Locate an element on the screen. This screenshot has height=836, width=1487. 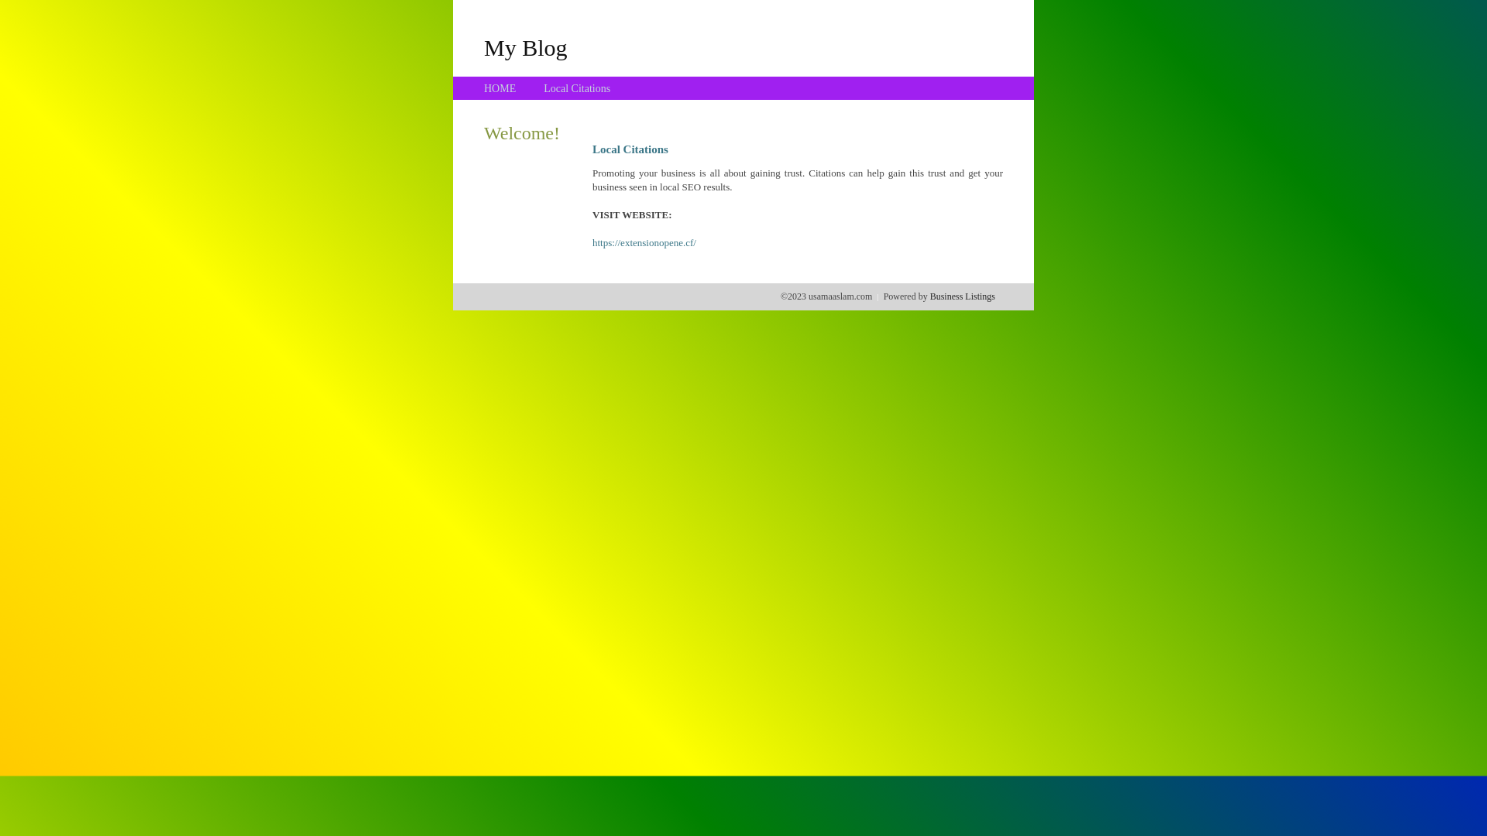
HOME is located at coordinates (500, 88).